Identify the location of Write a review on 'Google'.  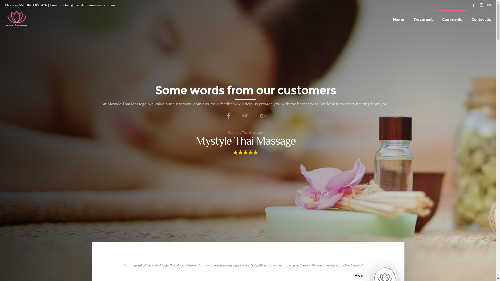
(262, 116).